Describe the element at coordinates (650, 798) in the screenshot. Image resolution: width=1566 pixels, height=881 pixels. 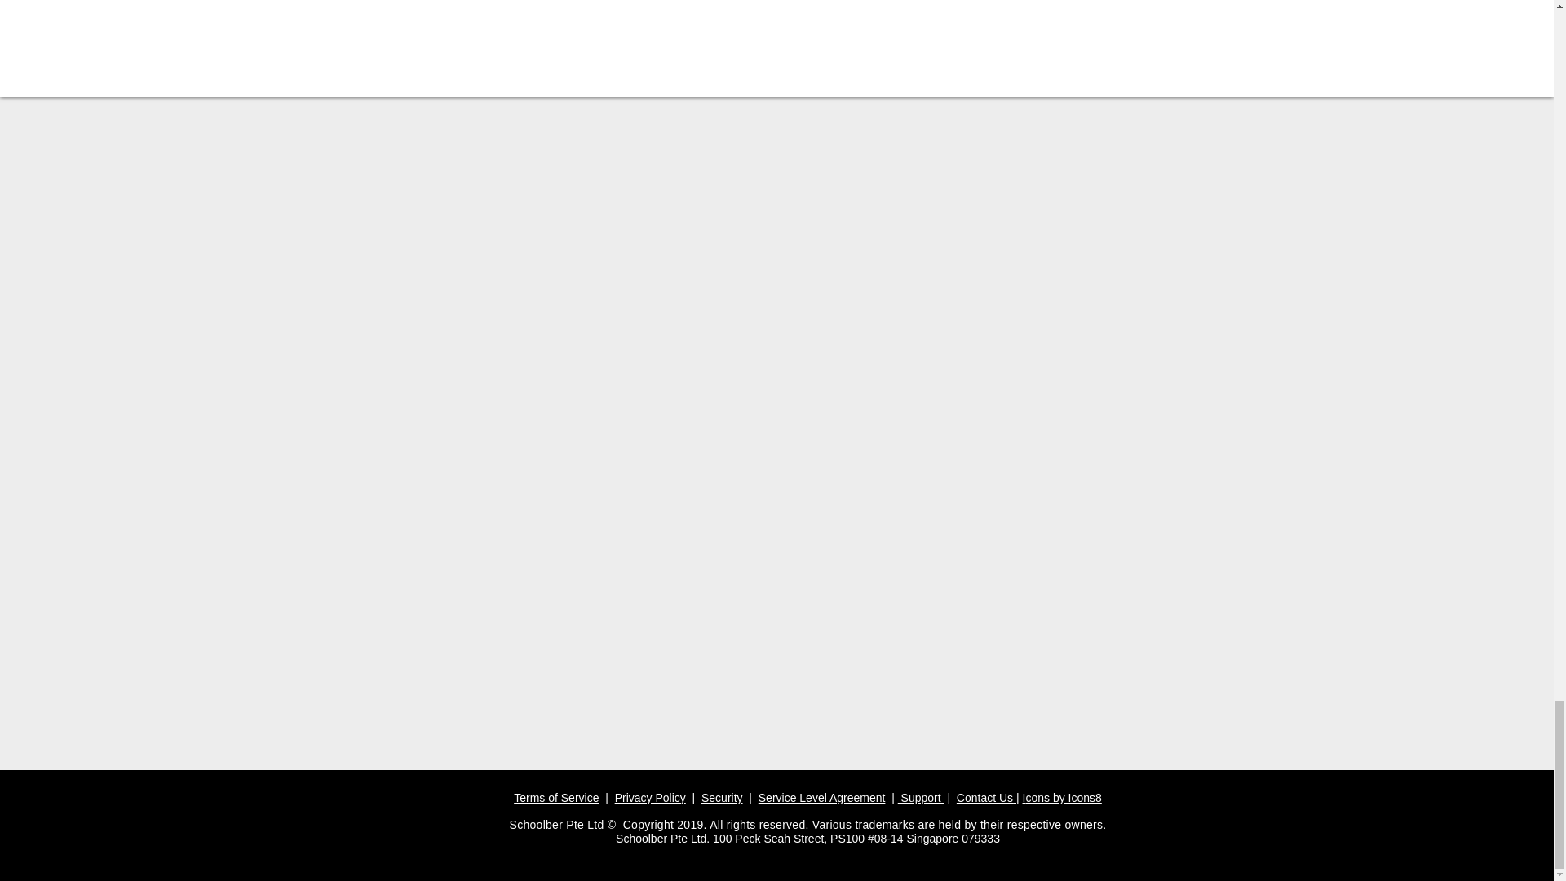
I see `Privacy Policy` at that location.